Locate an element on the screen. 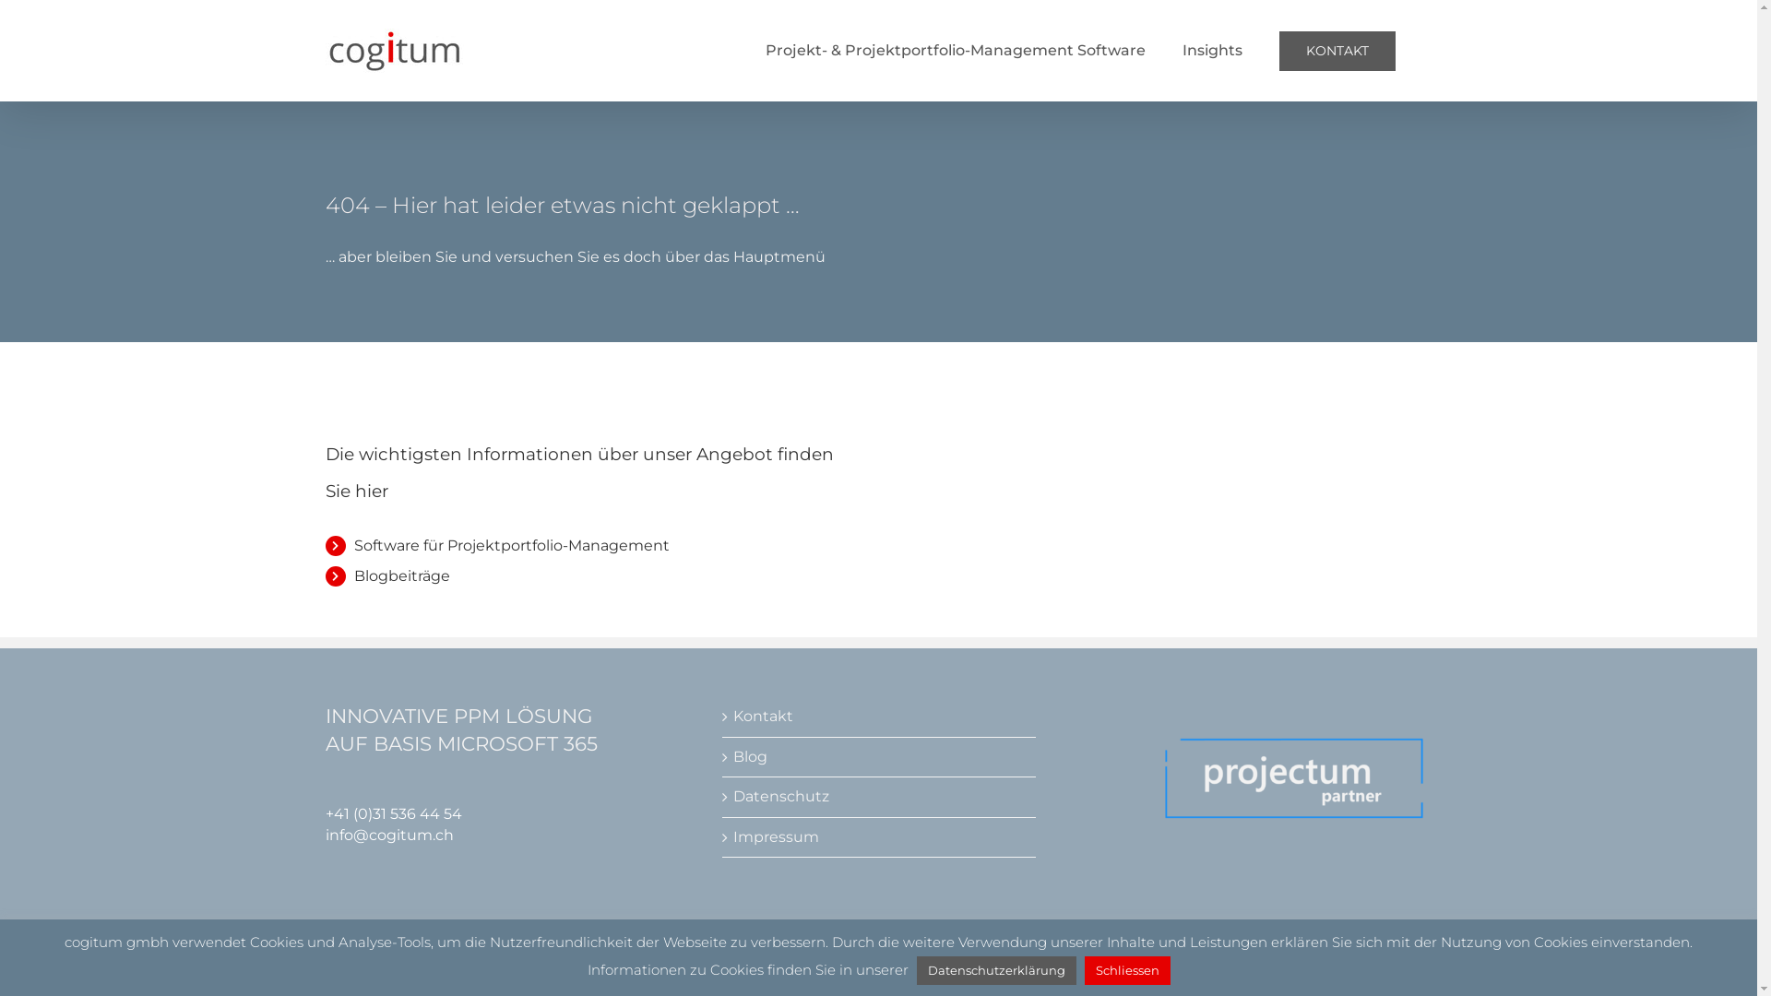 This screenshot has width=1771, height=996. Impressum is located at coordinates (879, 837).